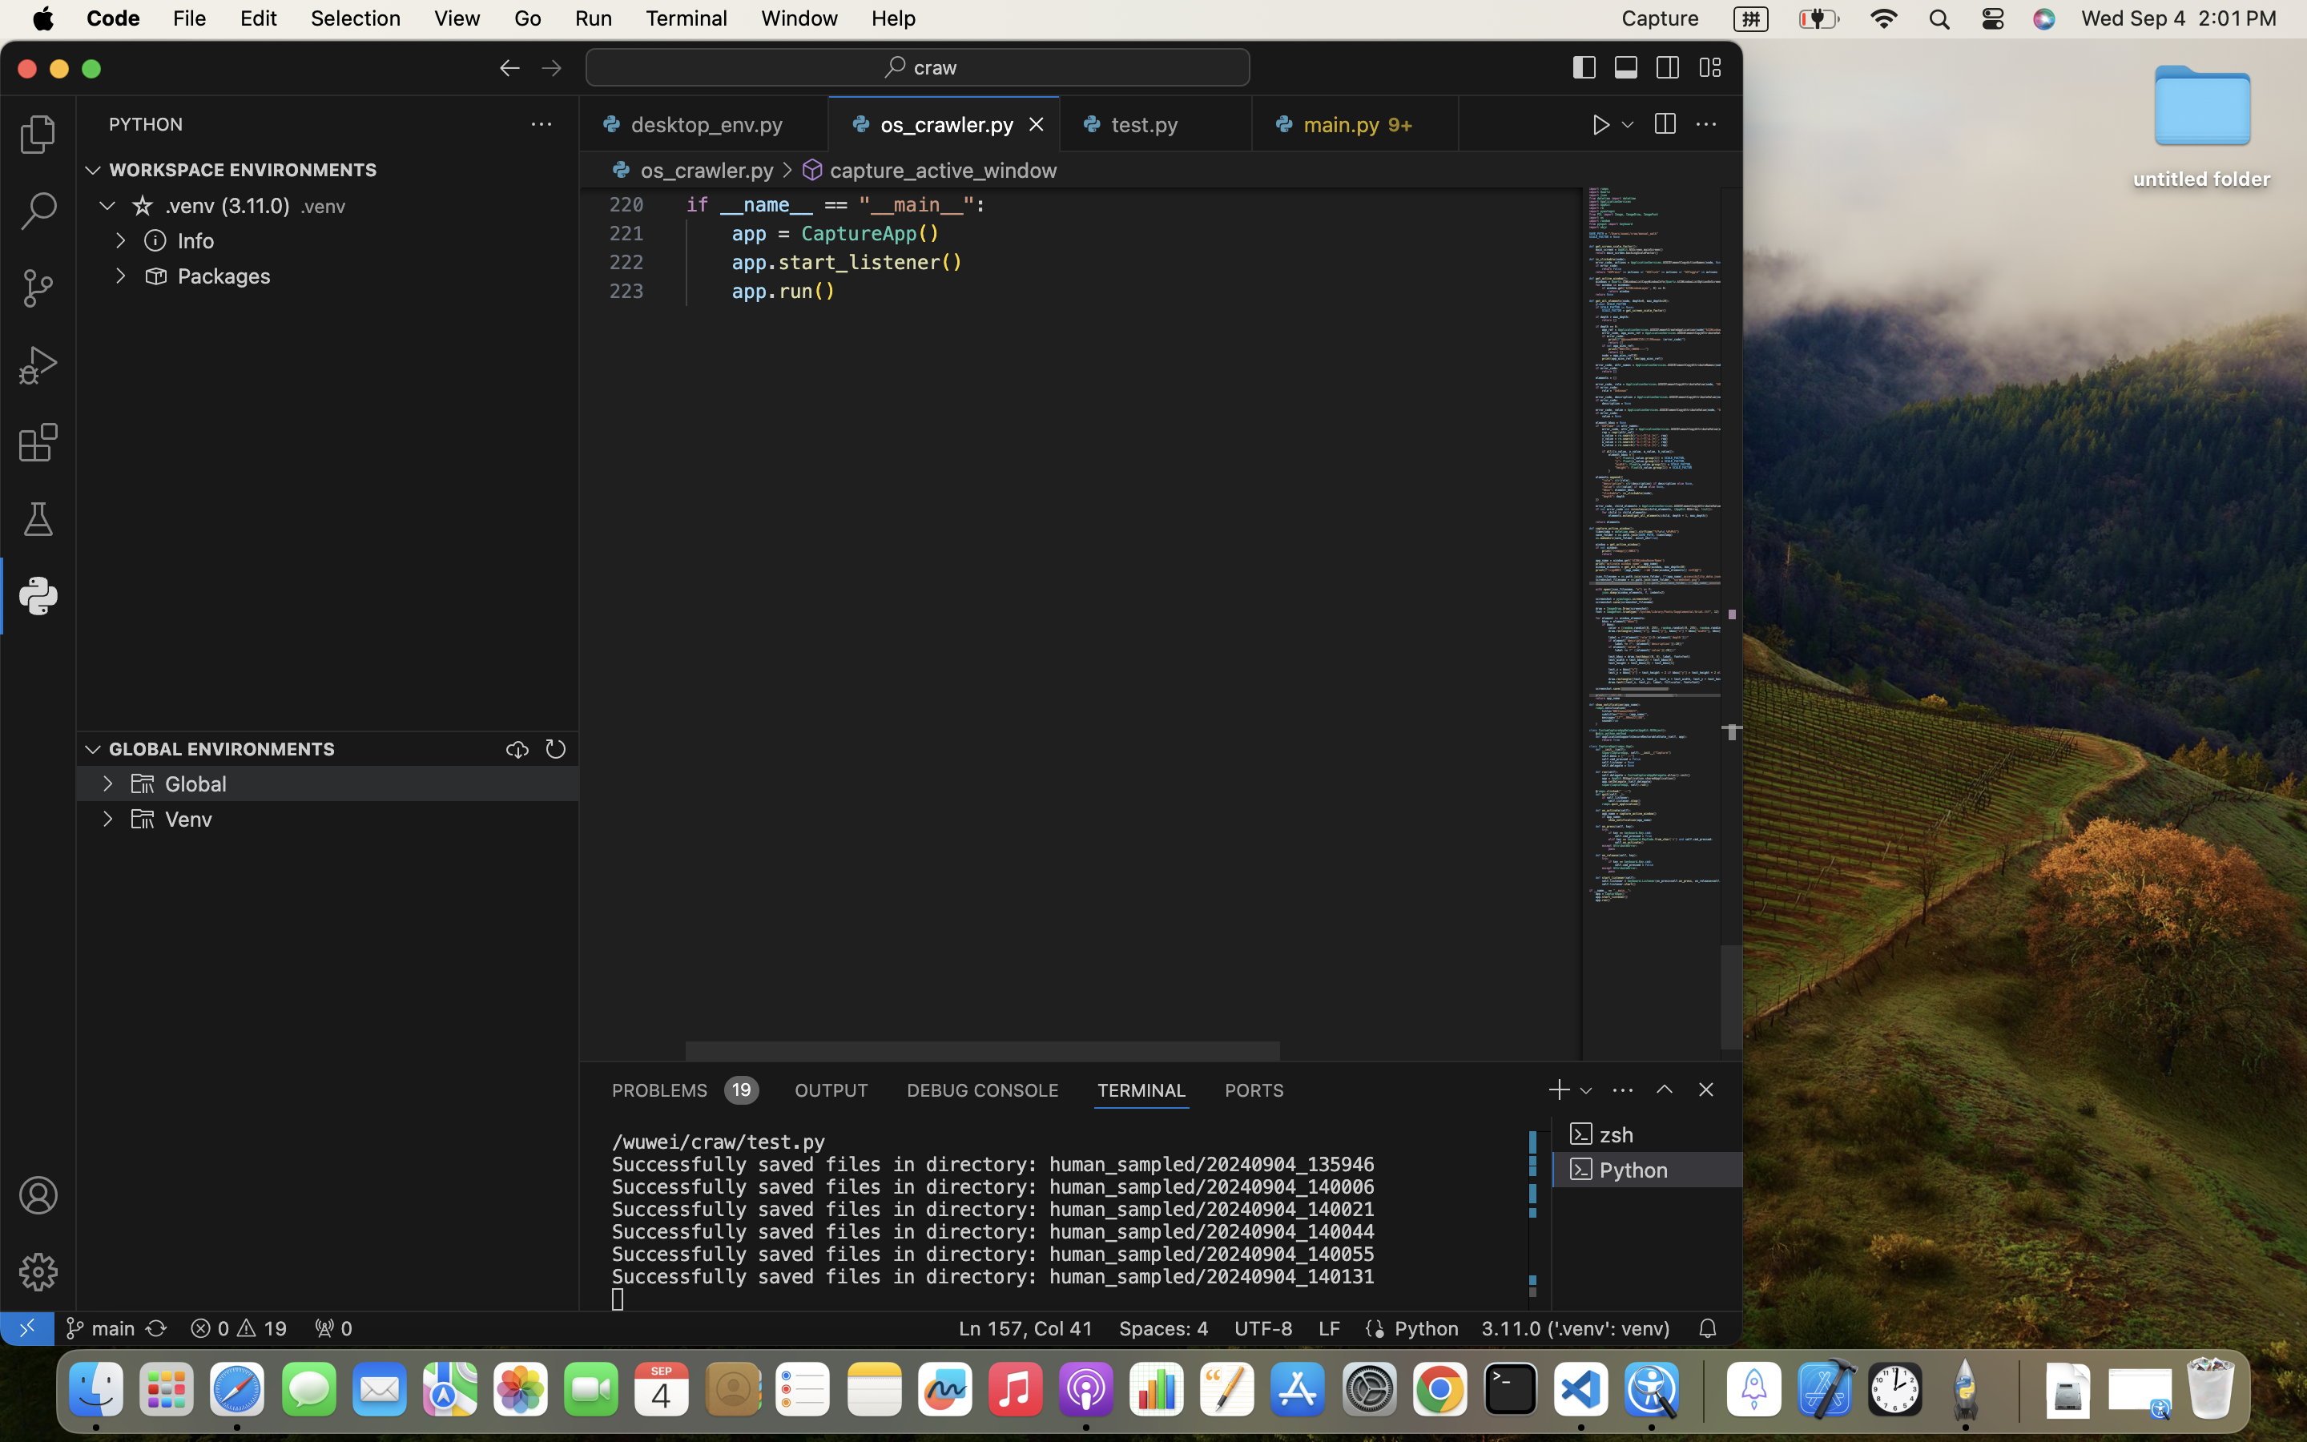  Describe the element at coordinates (38, 365) in the screenshot. I see `` at that location.